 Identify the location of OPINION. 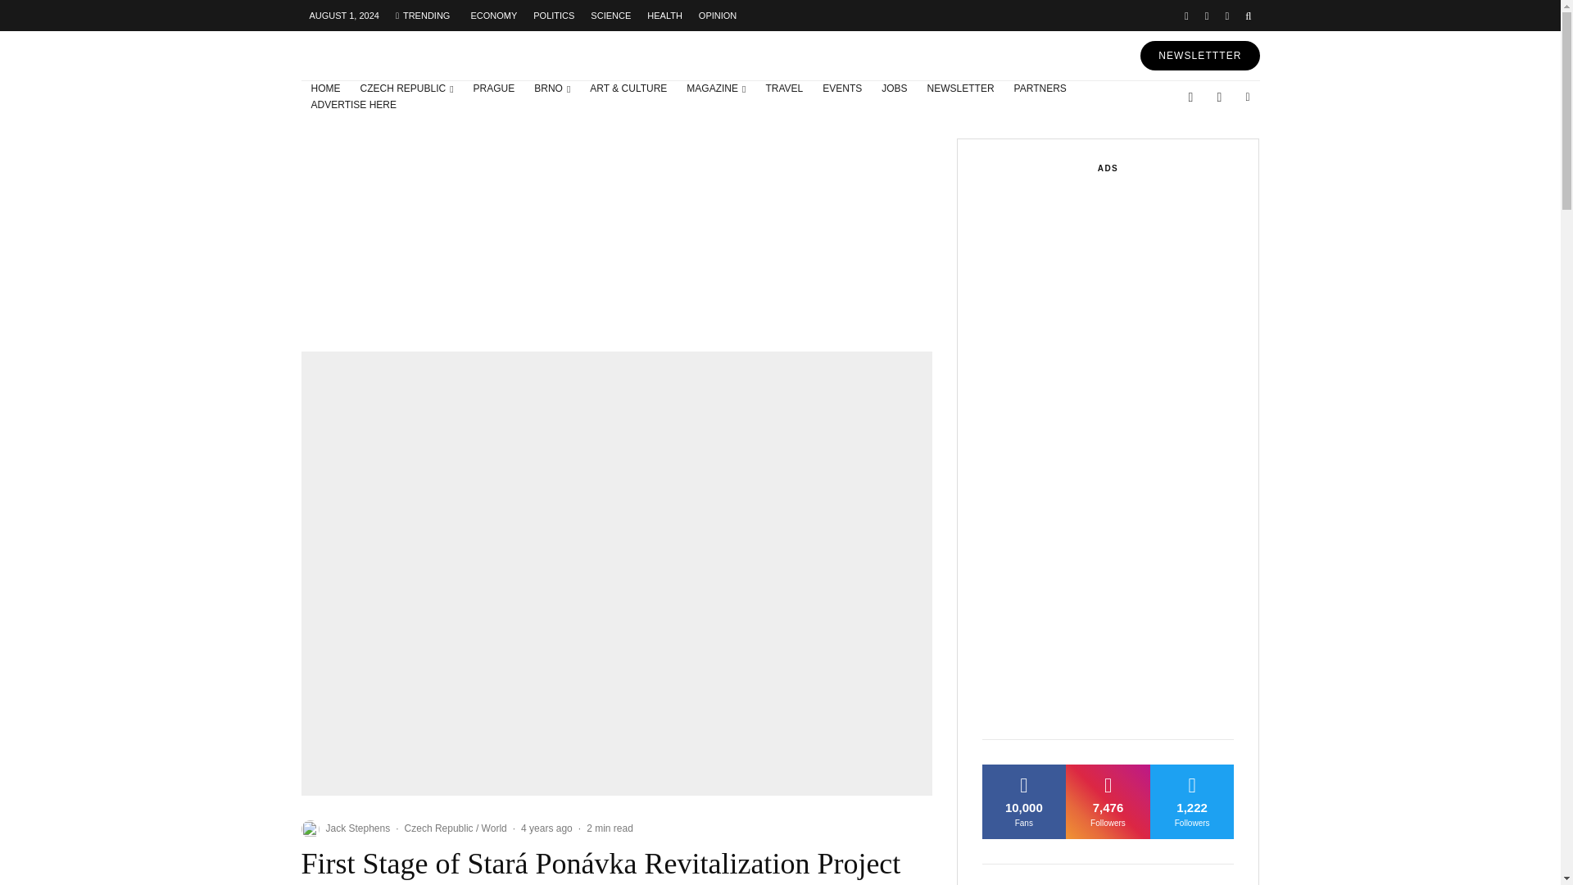
(717, 15).